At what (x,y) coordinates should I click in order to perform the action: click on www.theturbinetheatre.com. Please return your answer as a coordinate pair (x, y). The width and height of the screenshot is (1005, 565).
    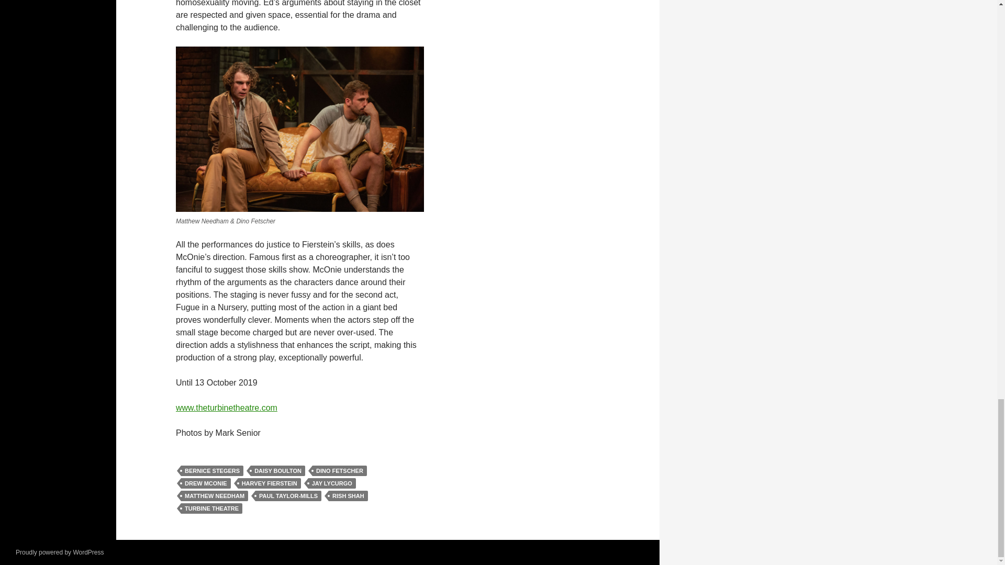
    Looking at the image, I should click on (226, 408).